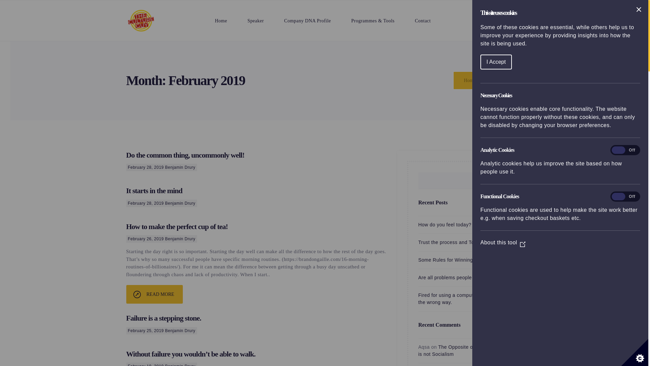 The width and height of the screenshot is (650, 366). Describe the element at coordinates (221, 20) in the screenshot. I see `Home` at that location.